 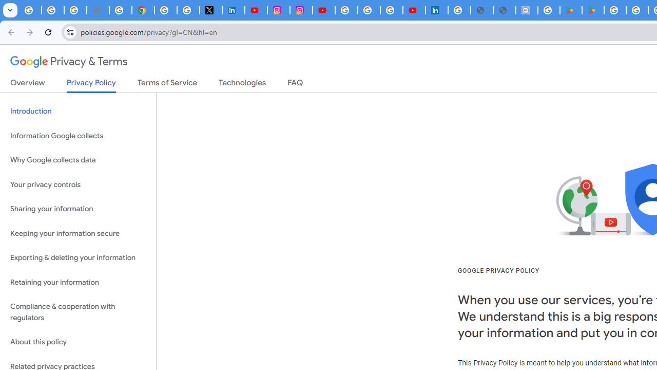 What do you see at coordinates (78, 312) in the screenshot?
I see `Compliance & cooperation with regulators` at bounding box center [78, 312].